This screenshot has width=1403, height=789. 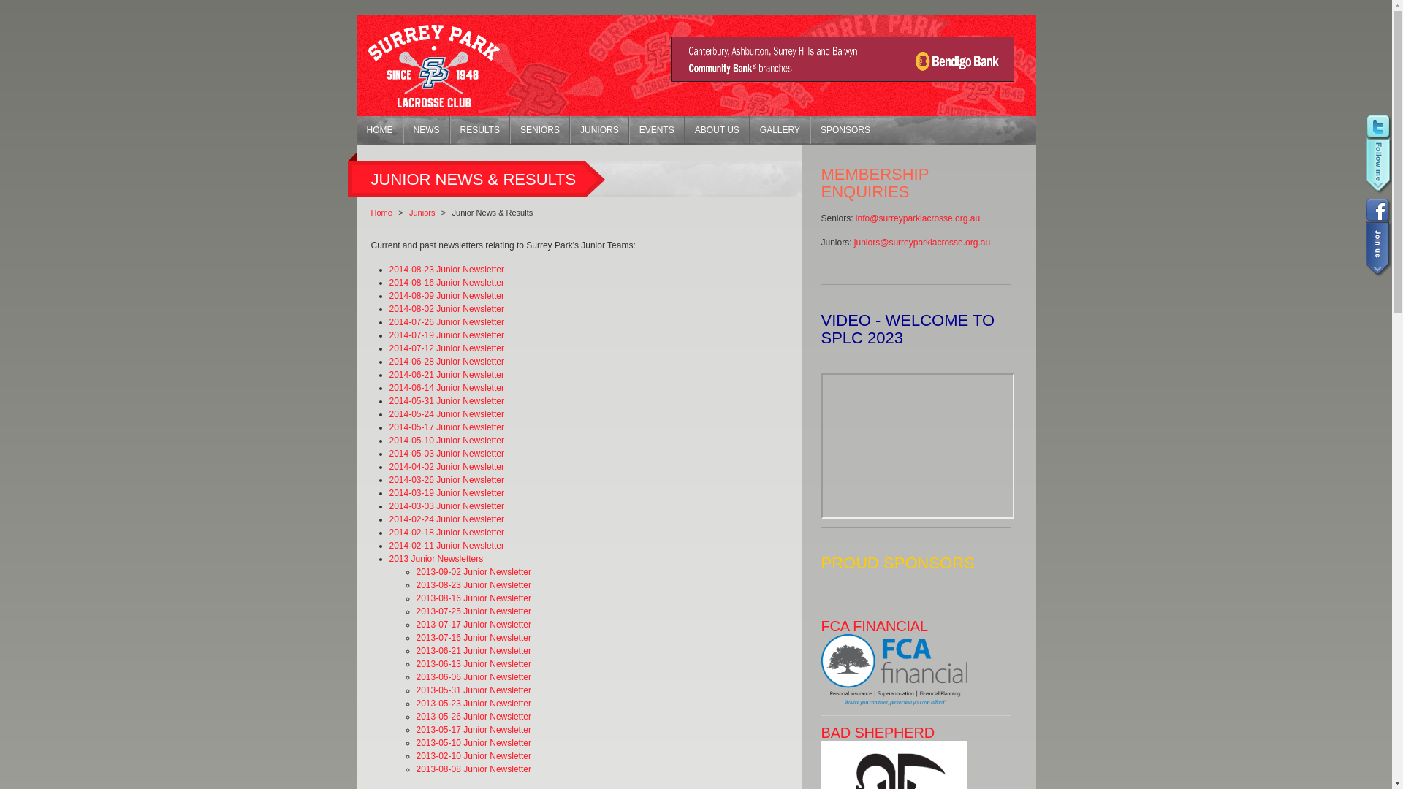 What do you see at coordinates (446, 454) in the screenshot?
I see `2014-05-03 Junior Newsletter` at bounding box center [446, 454].